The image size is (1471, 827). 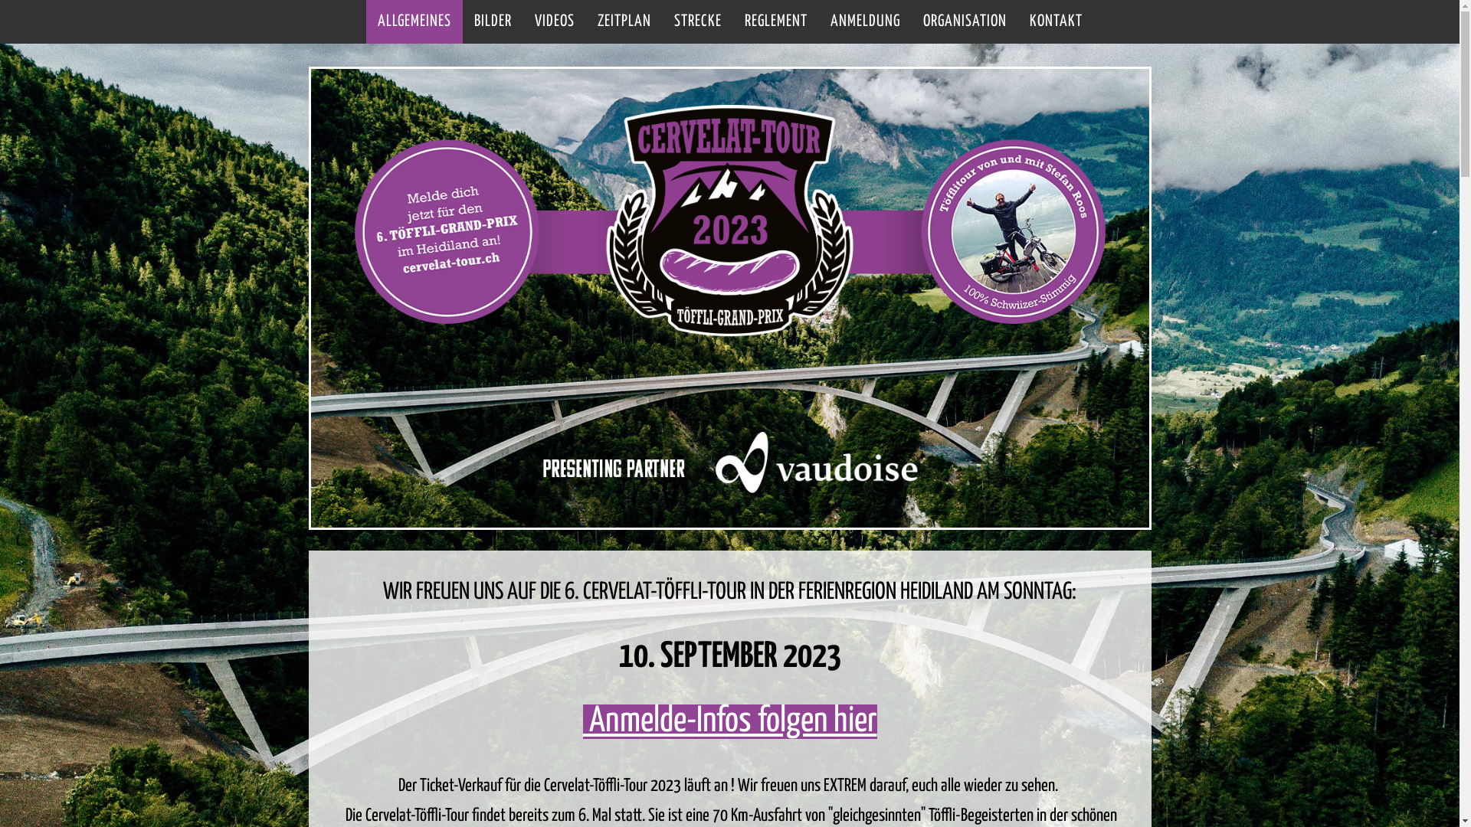 I want to click on ALLGEMEINES, so click(x=414, y=21).